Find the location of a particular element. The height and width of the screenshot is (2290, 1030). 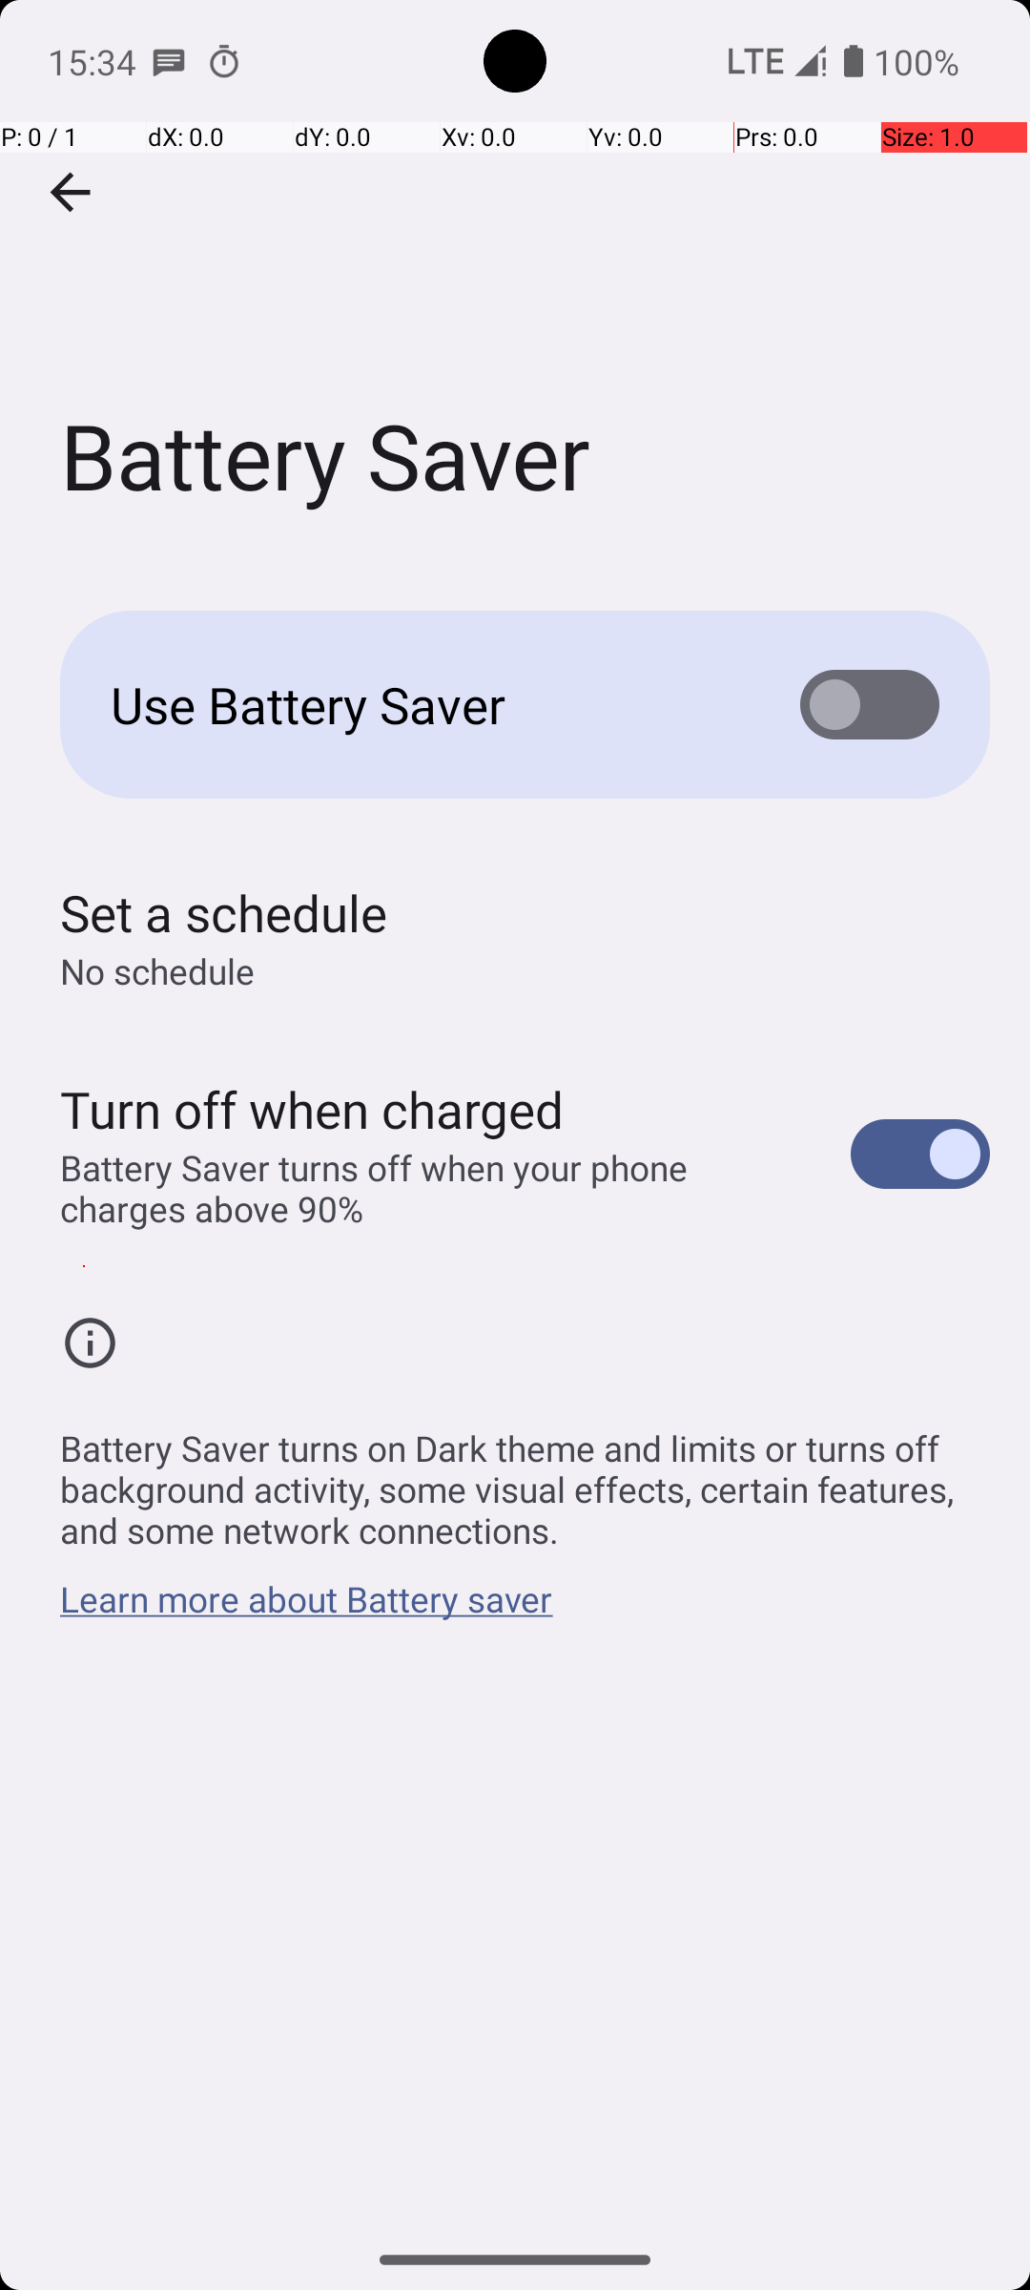

Battery Saver turns off when your phone charges above 90% is located at coordinates (435, 1188).